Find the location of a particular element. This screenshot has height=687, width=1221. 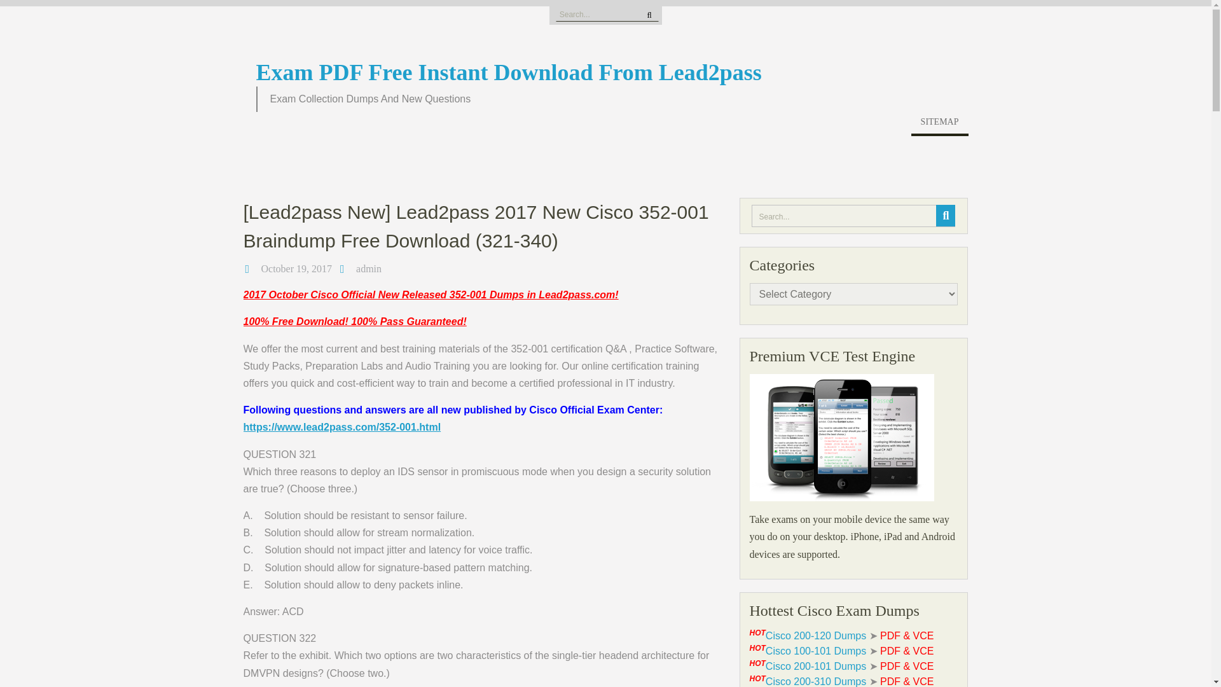

SITEMAP is located at coordinates (939, 125).